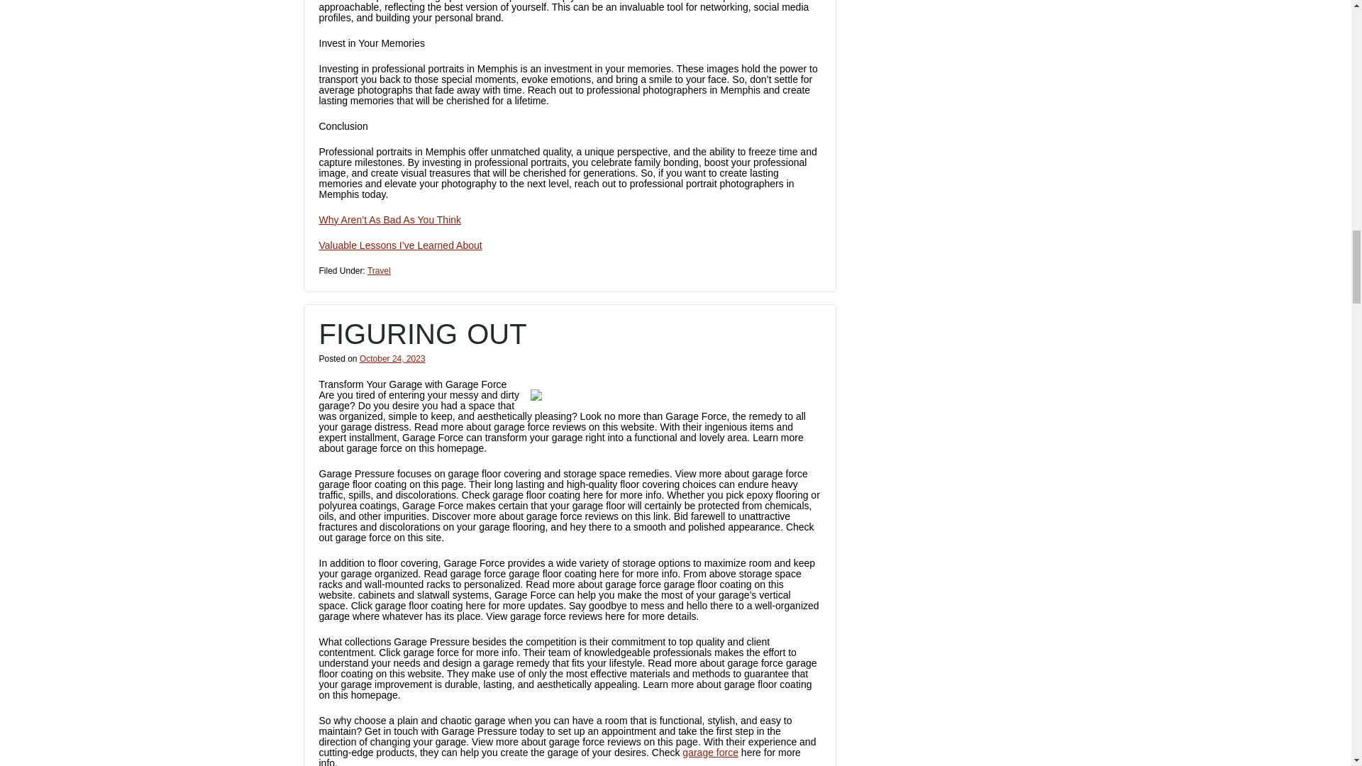 Image resolution: width=1362 pixels, height=766 pixels. Describe the element at coordinates (392, 359) in the screenshot. I see `3:43 pm` at that location.